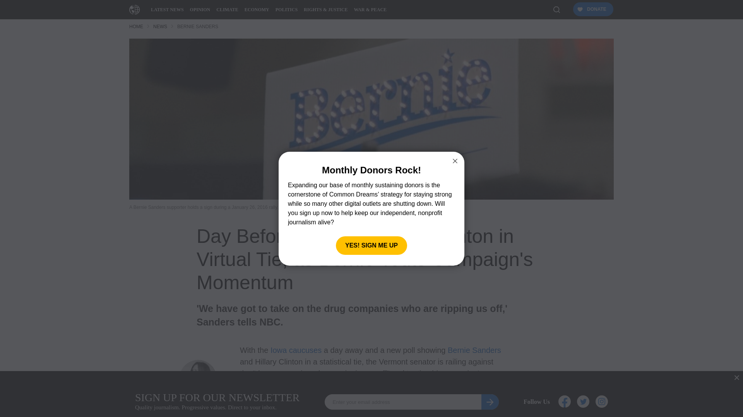  I want to click on ECONOMY, so click(257, 9).